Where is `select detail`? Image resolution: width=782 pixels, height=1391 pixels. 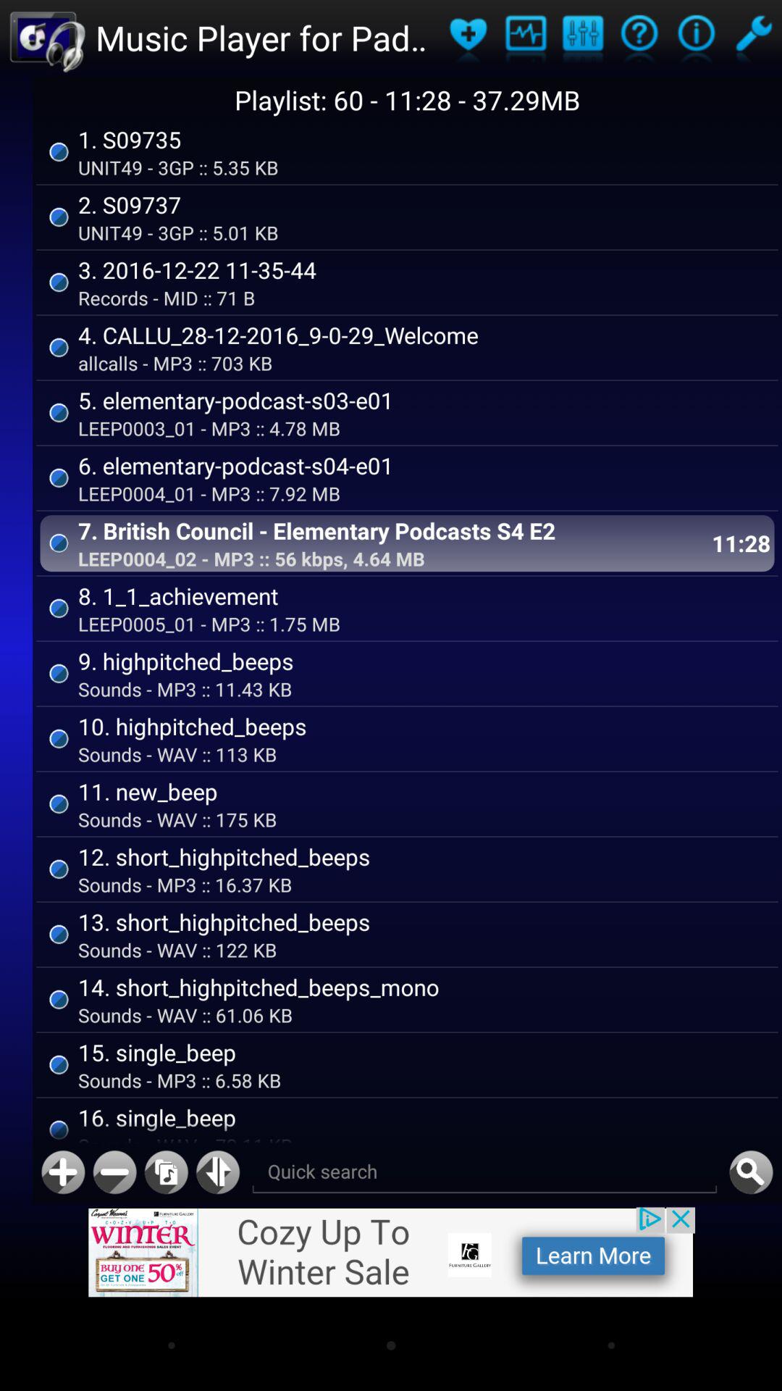
select detail is located at coordinates (697, 38).